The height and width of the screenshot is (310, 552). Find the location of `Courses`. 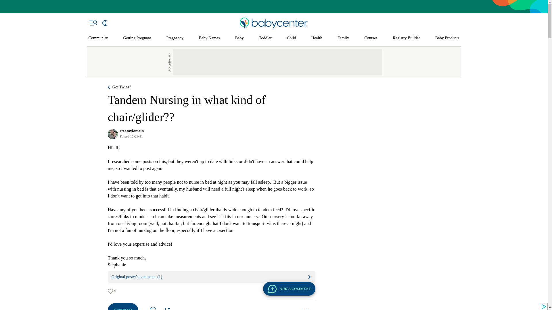

Courses is located at coordinates (371, 38).